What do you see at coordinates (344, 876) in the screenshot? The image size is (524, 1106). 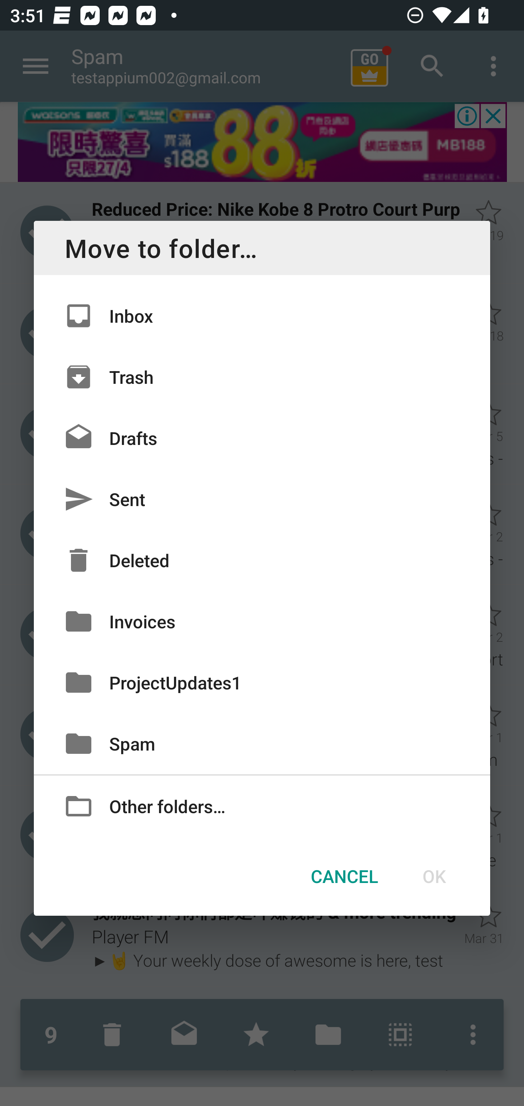 I see `CANCEL` at bounding box center [344, 876].